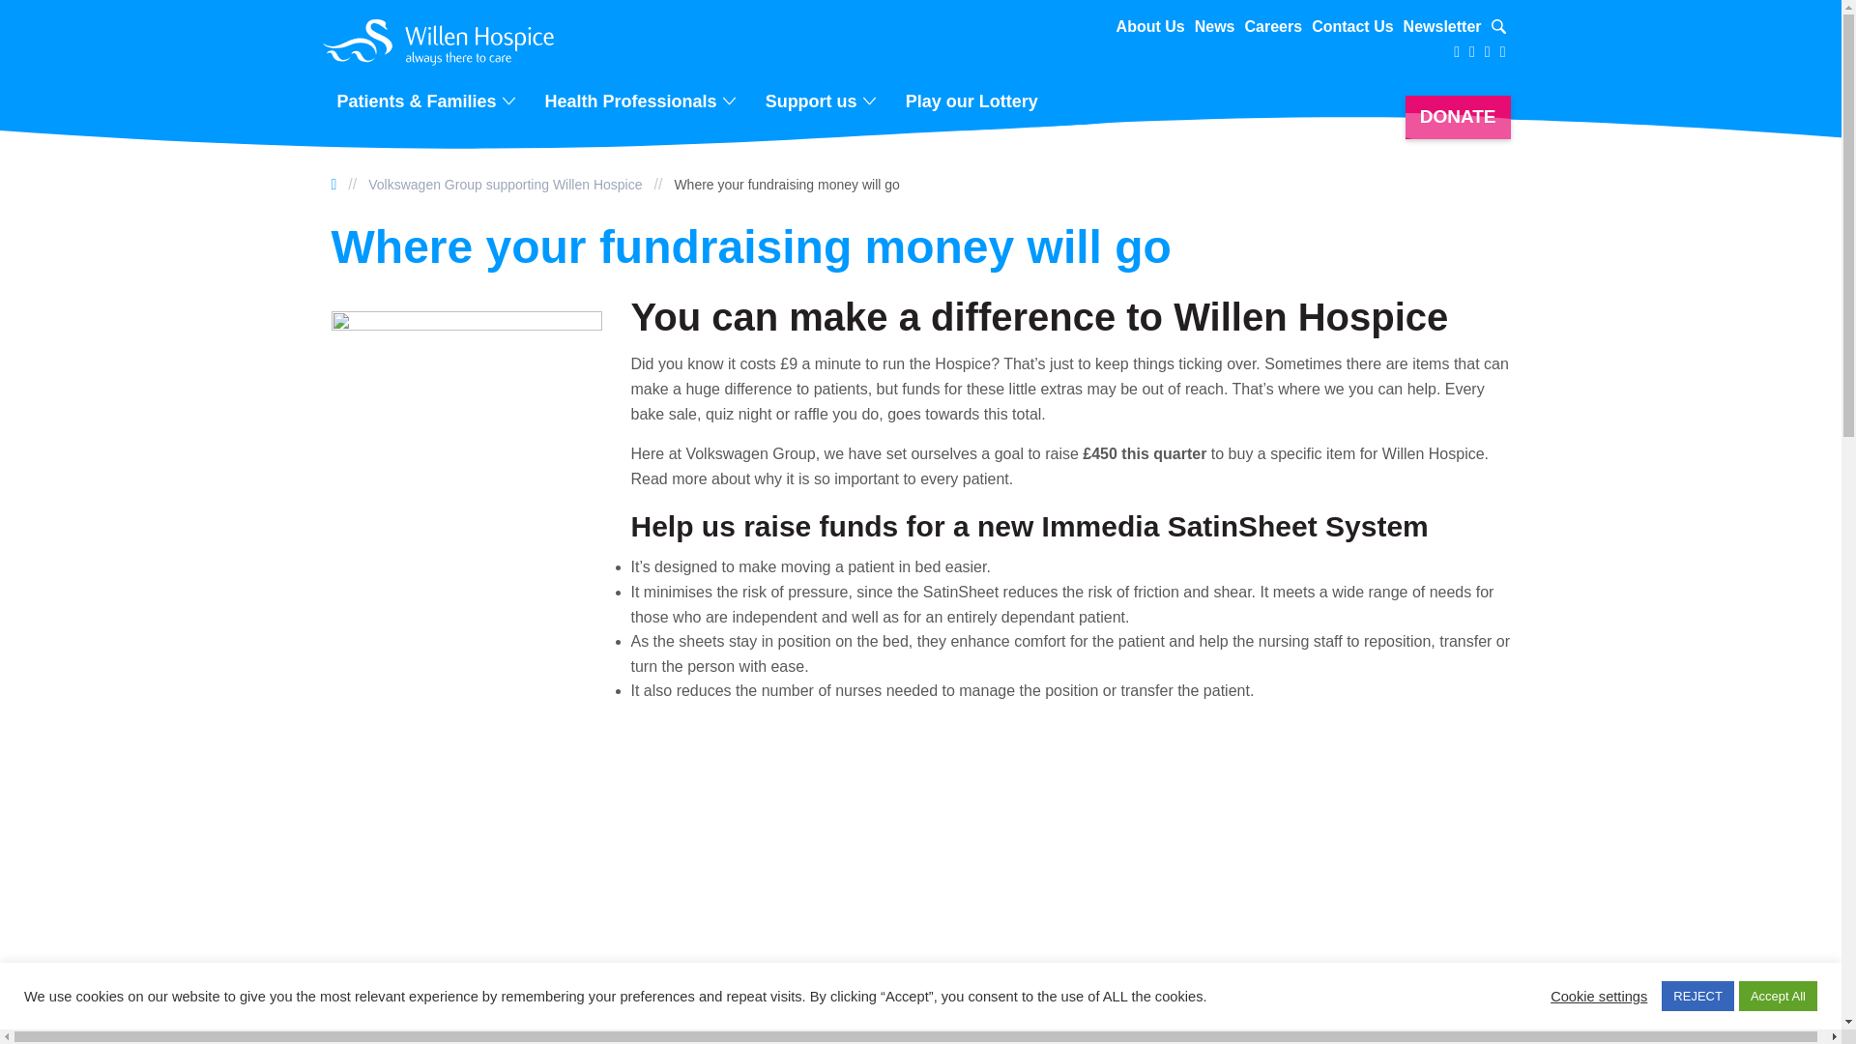  What do you see at coordinates (1502, 52) in the screenshot?
I see `linkedin` at bounding box center [1502, 52].